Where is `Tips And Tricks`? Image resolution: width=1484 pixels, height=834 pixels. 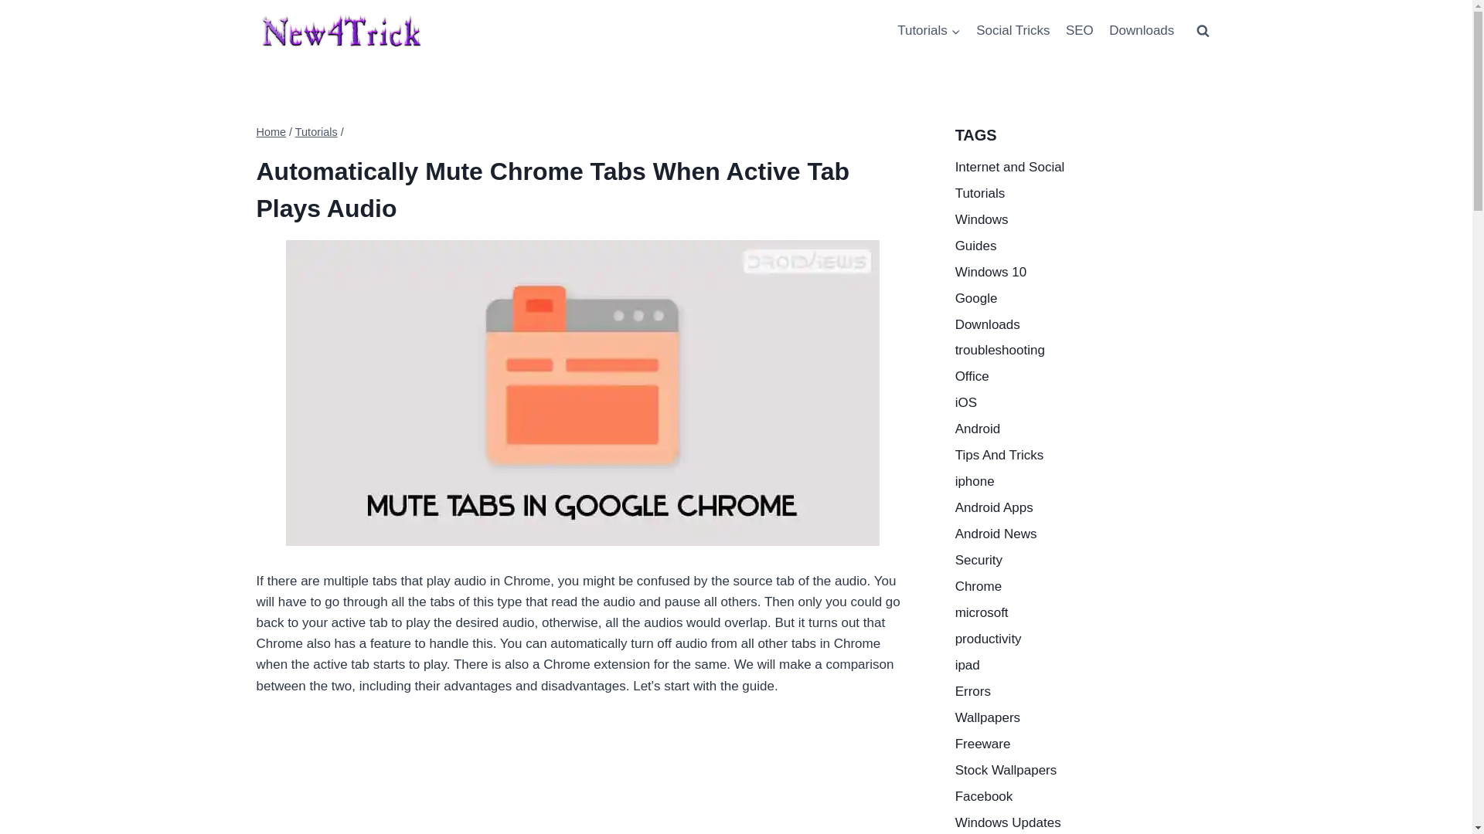 Tips And Tricks is located at coordinates (1086, 456).